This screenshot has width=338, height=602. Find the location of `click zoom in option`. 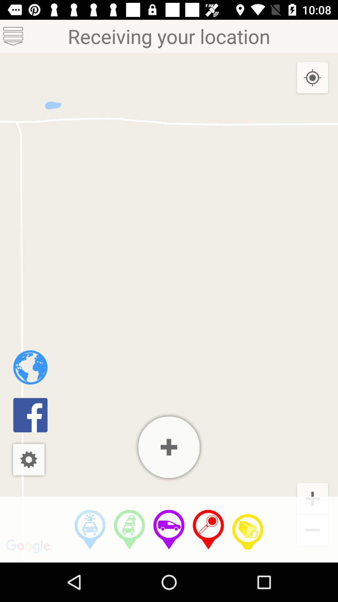

click zoom in option is located at coordinates (169, 447).